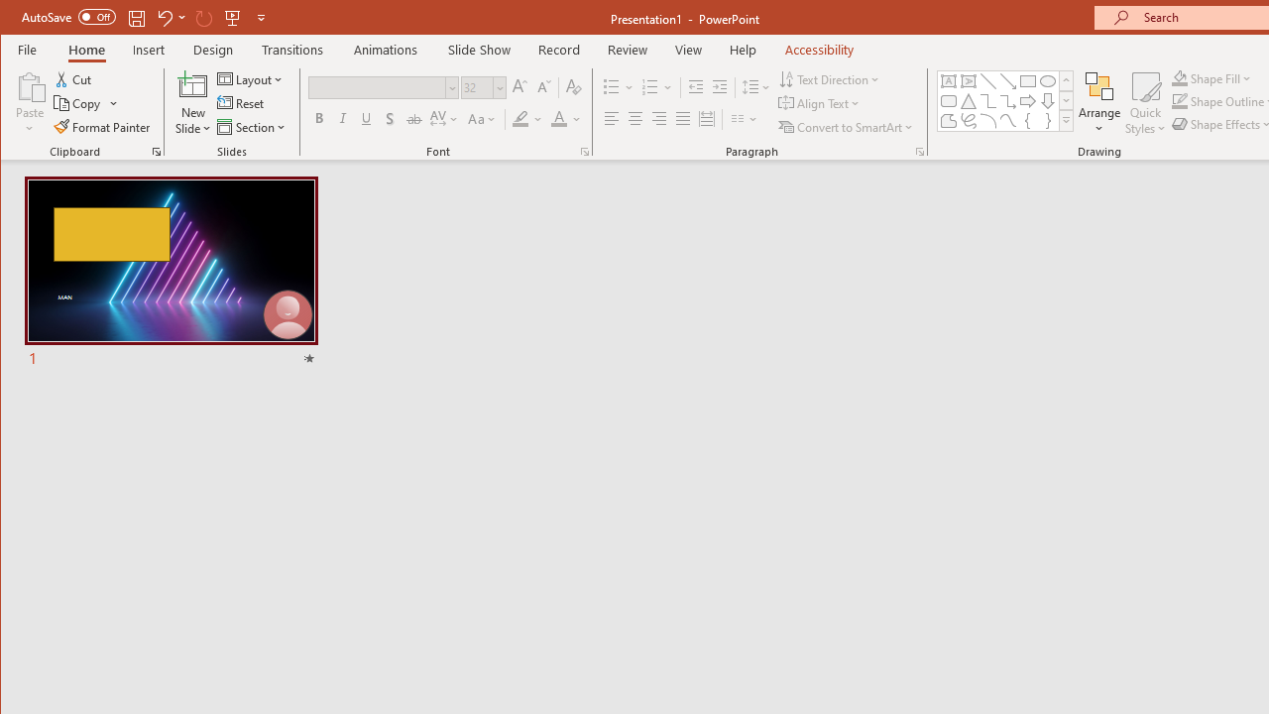 This screenshot has width=1269, height=714. I want to click on Shape Fill Orange, Accent 2, so click(1179, 77).